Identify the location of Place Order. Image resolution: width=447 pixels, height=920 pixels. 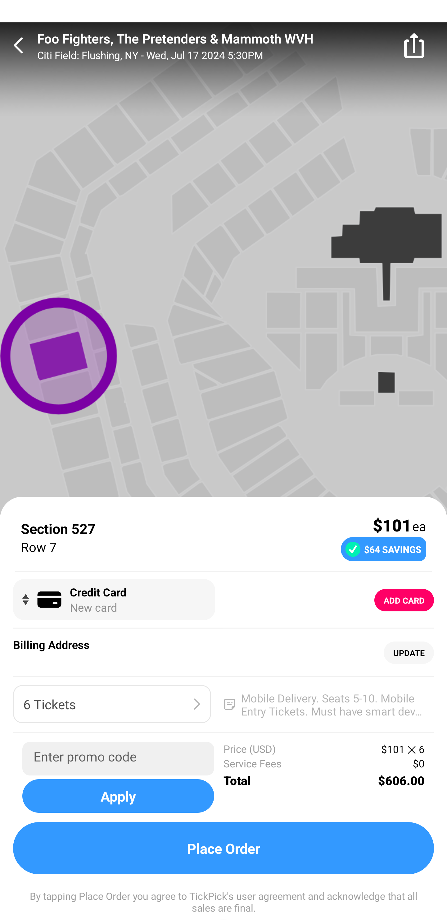
(223, 848).